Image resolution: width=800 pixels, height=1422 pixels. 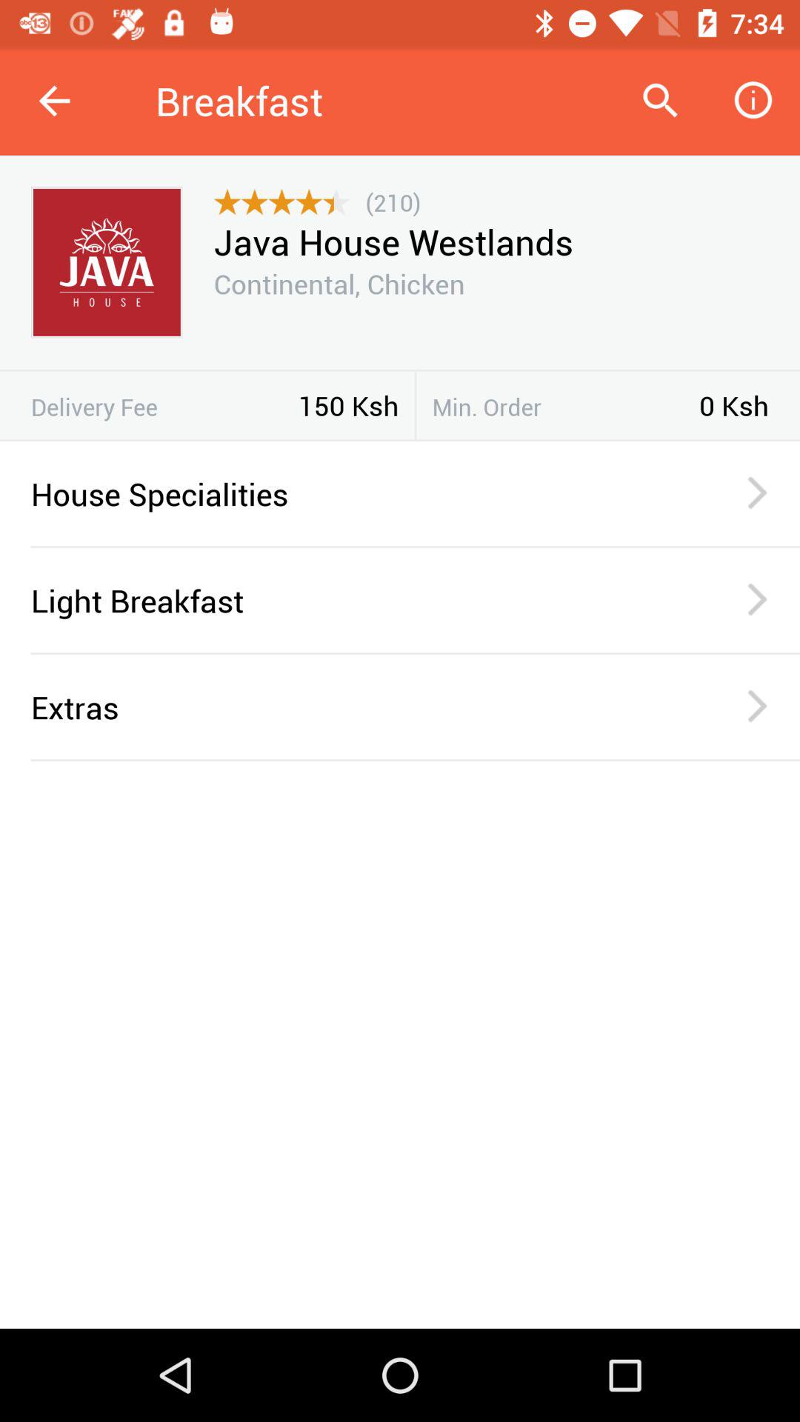 I want to click on open the item above the continental, chicken item, so click(x=393, y=241).